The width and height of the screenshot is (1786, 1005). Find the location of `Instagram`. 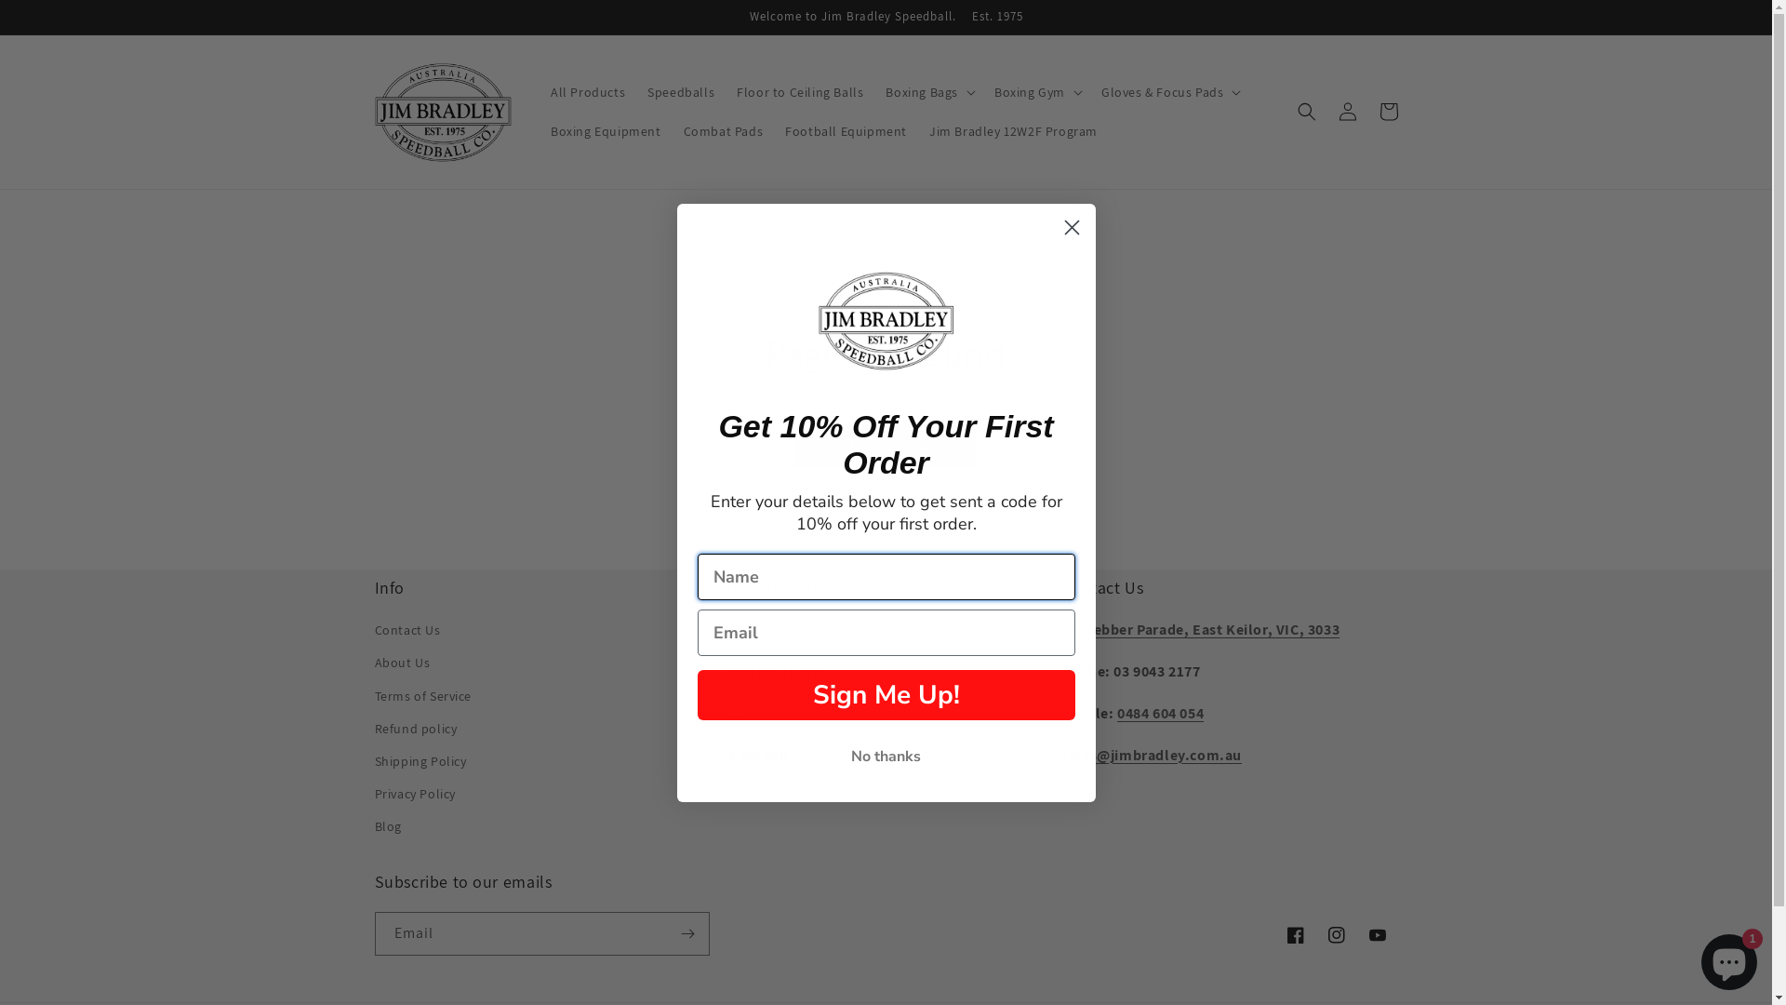

Instagram is located at coordinates (1336, 935).